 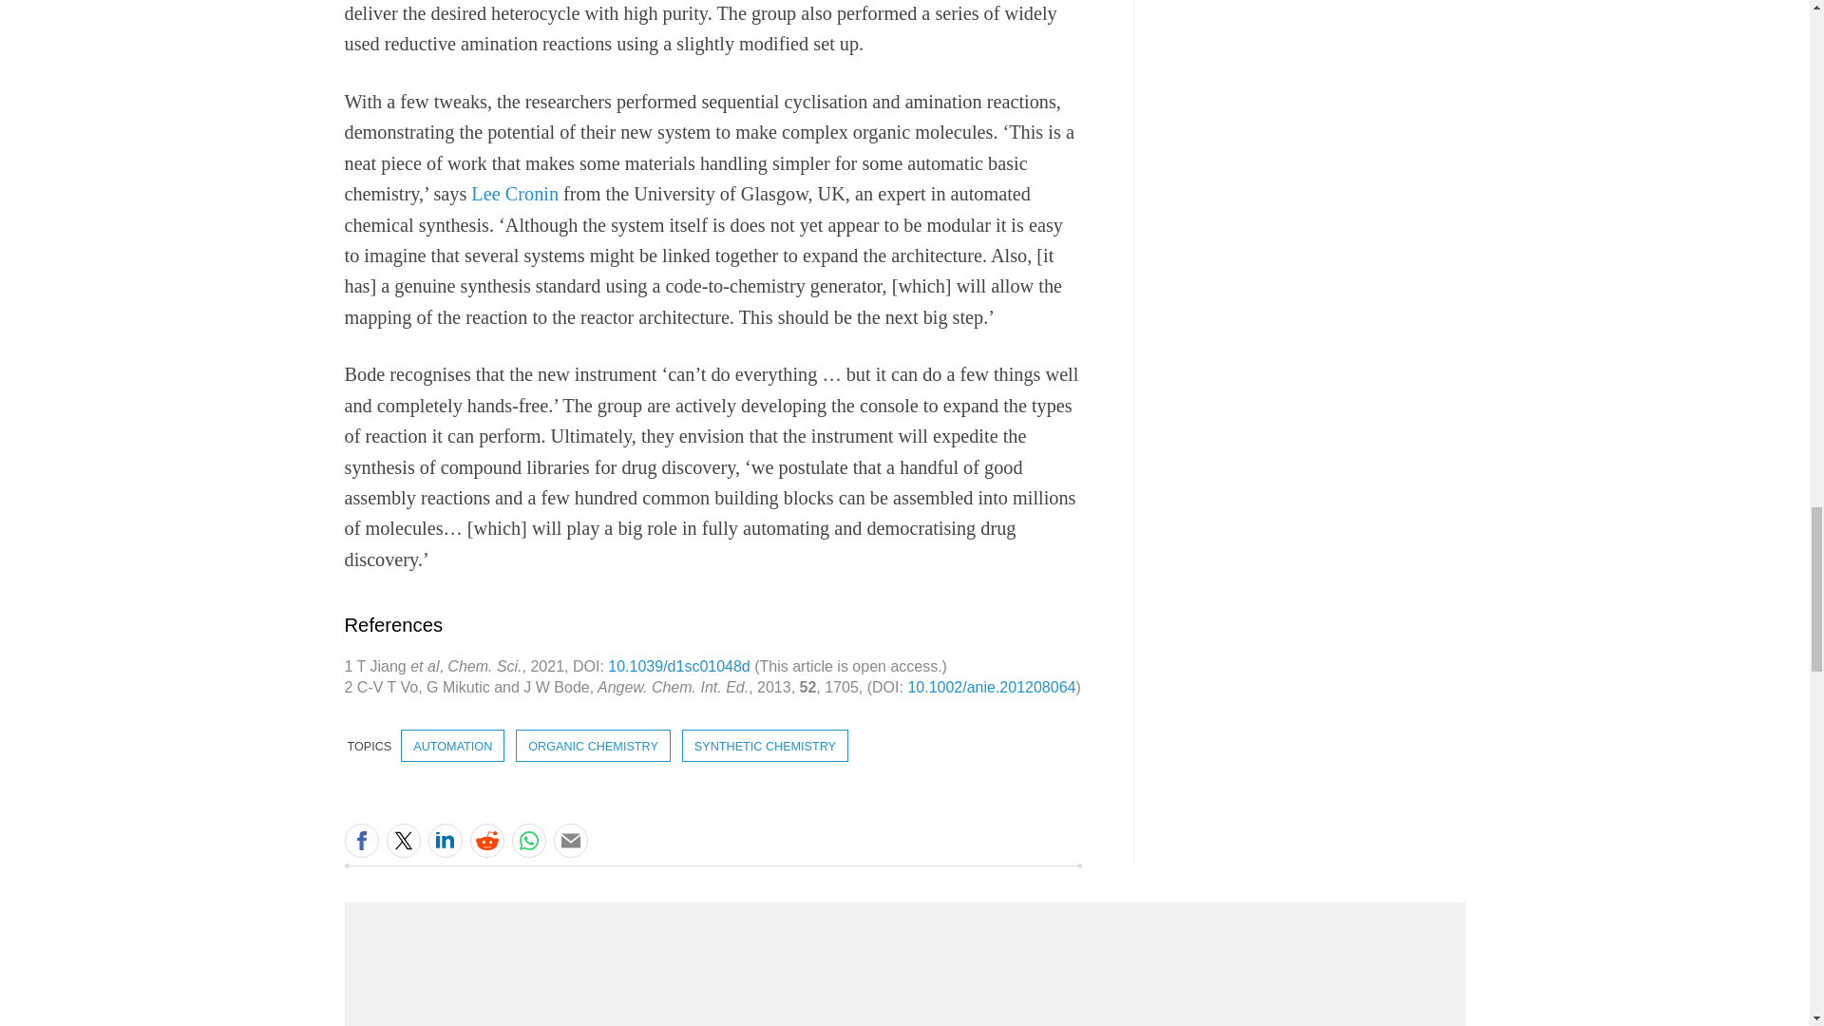 I want to click on Share this by email, so click(x=570, y=840).